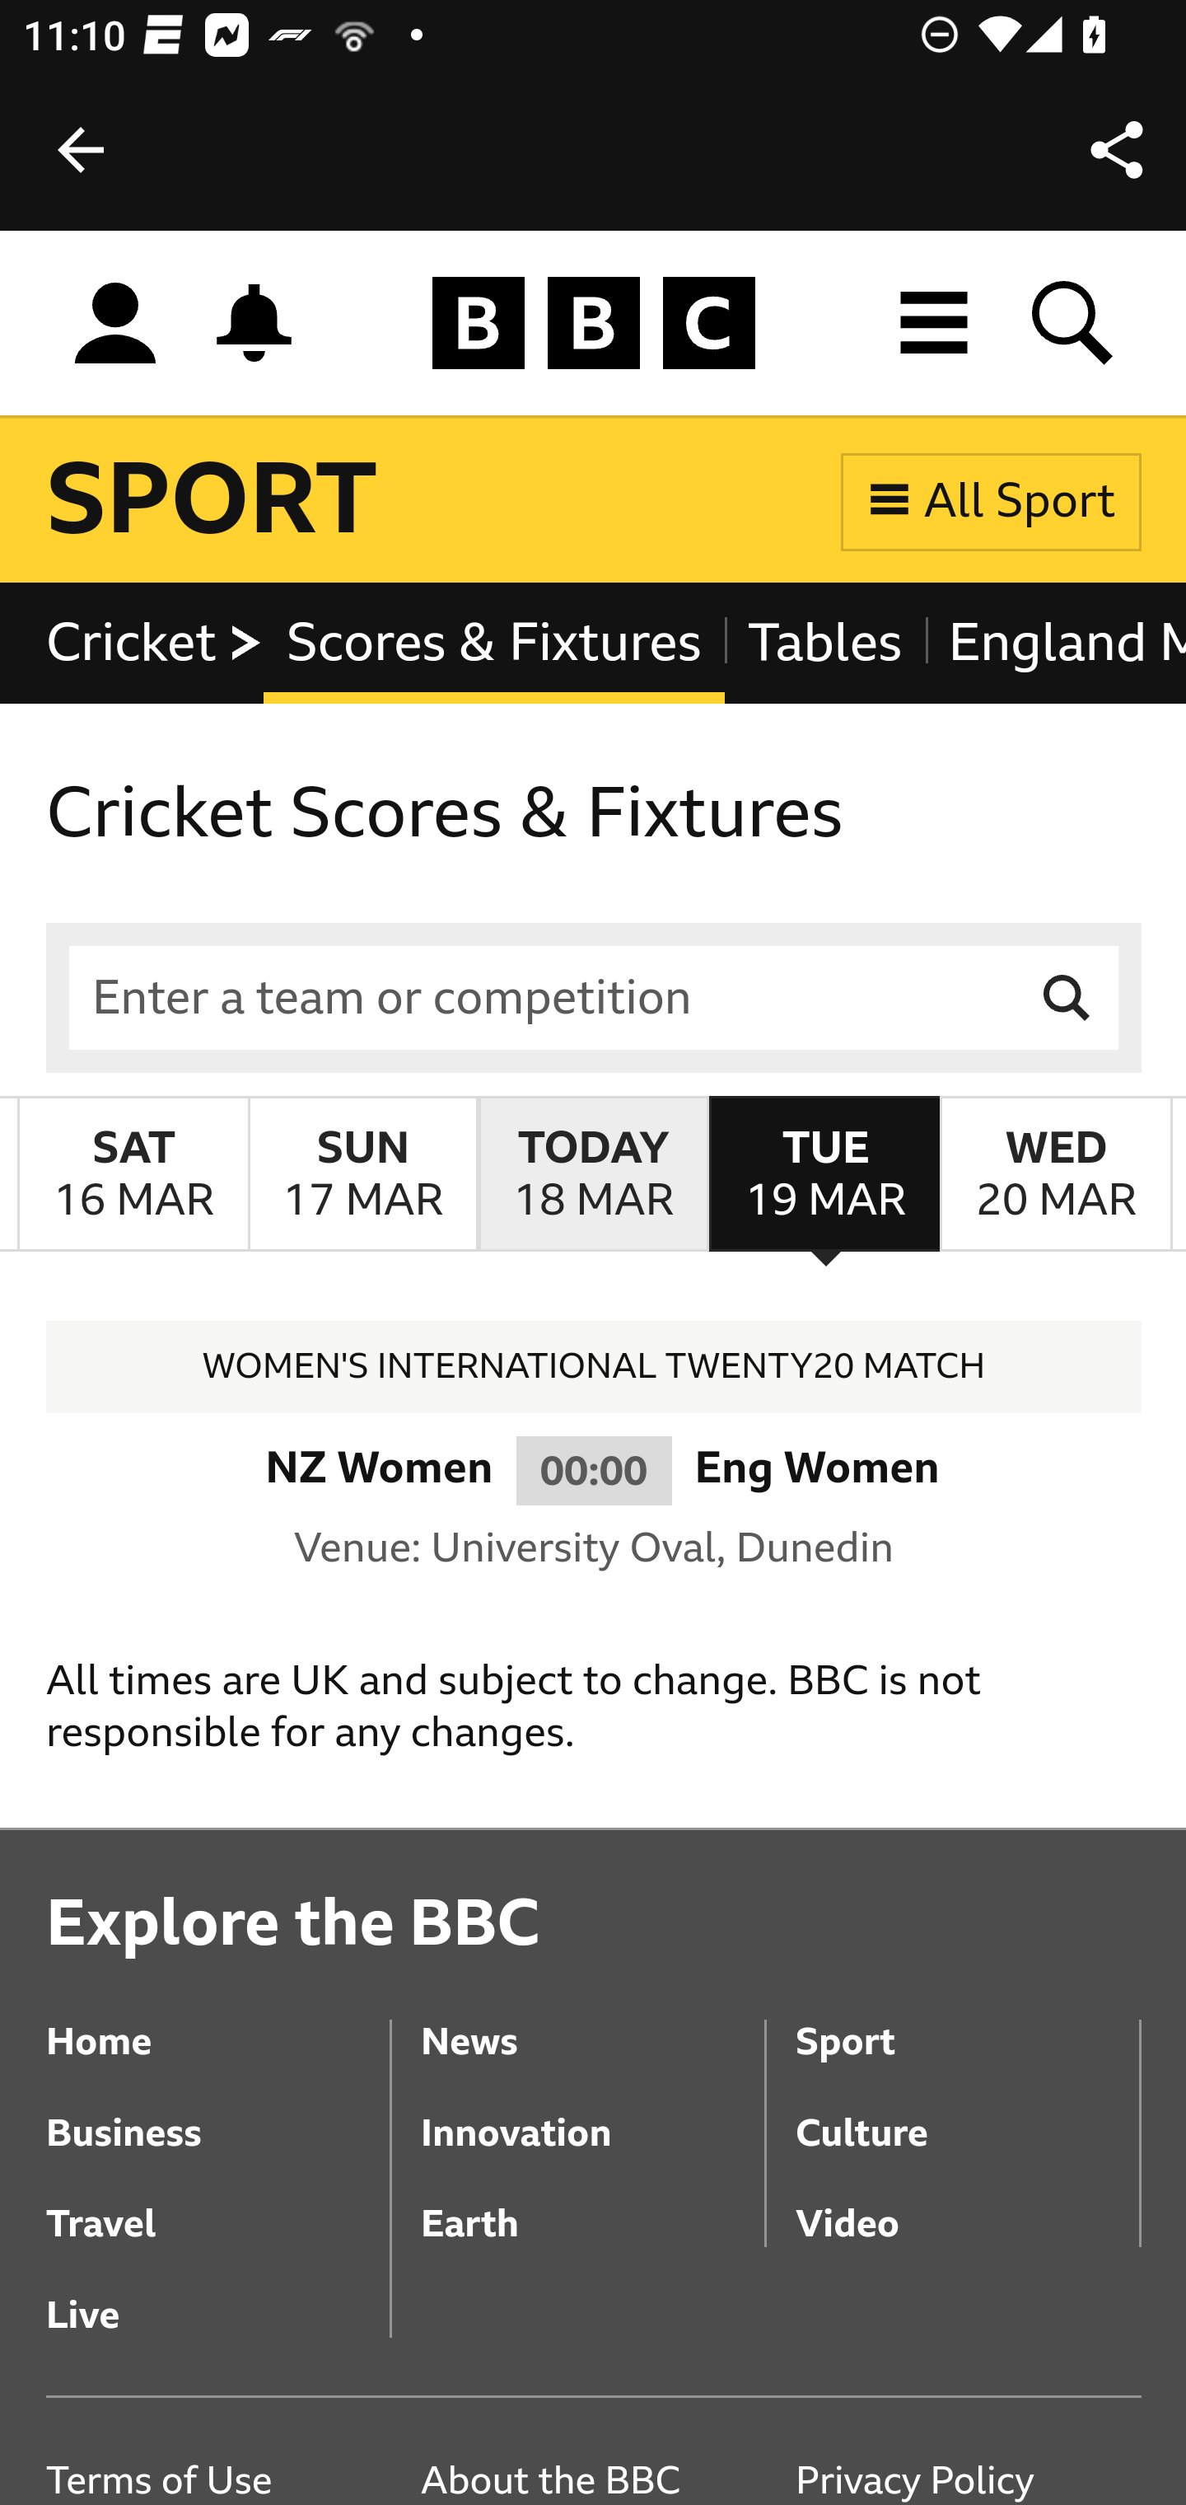  What do you see at coordinates (1117, 150) in the screenshot?
I see `Share` at bounding box center [1117, 150].